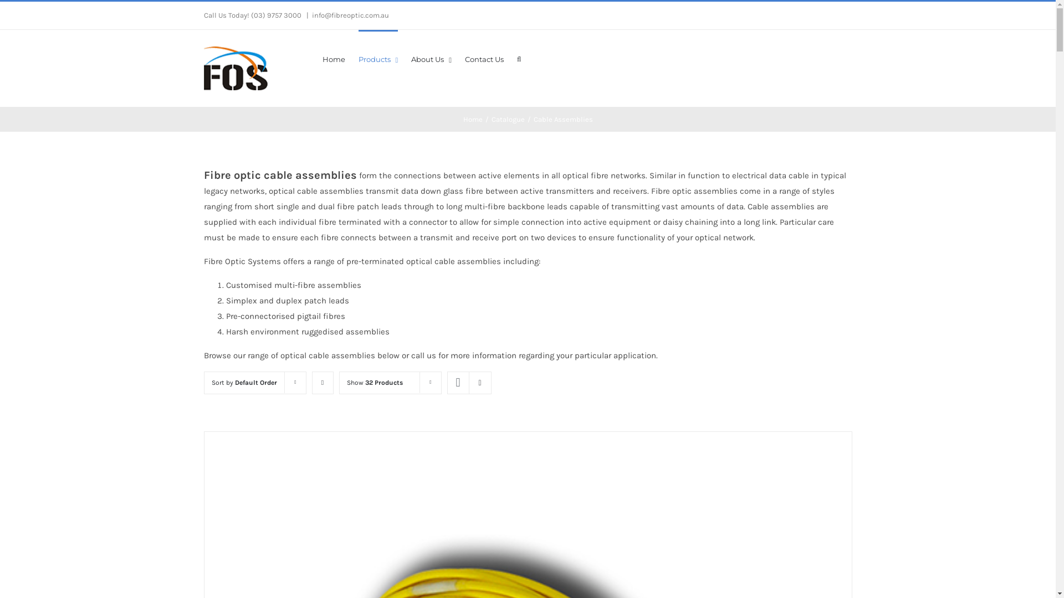 Image resolution: width=1064 pixels, height=598 pixels. I want to click on Catalogue, so click(508, 120).